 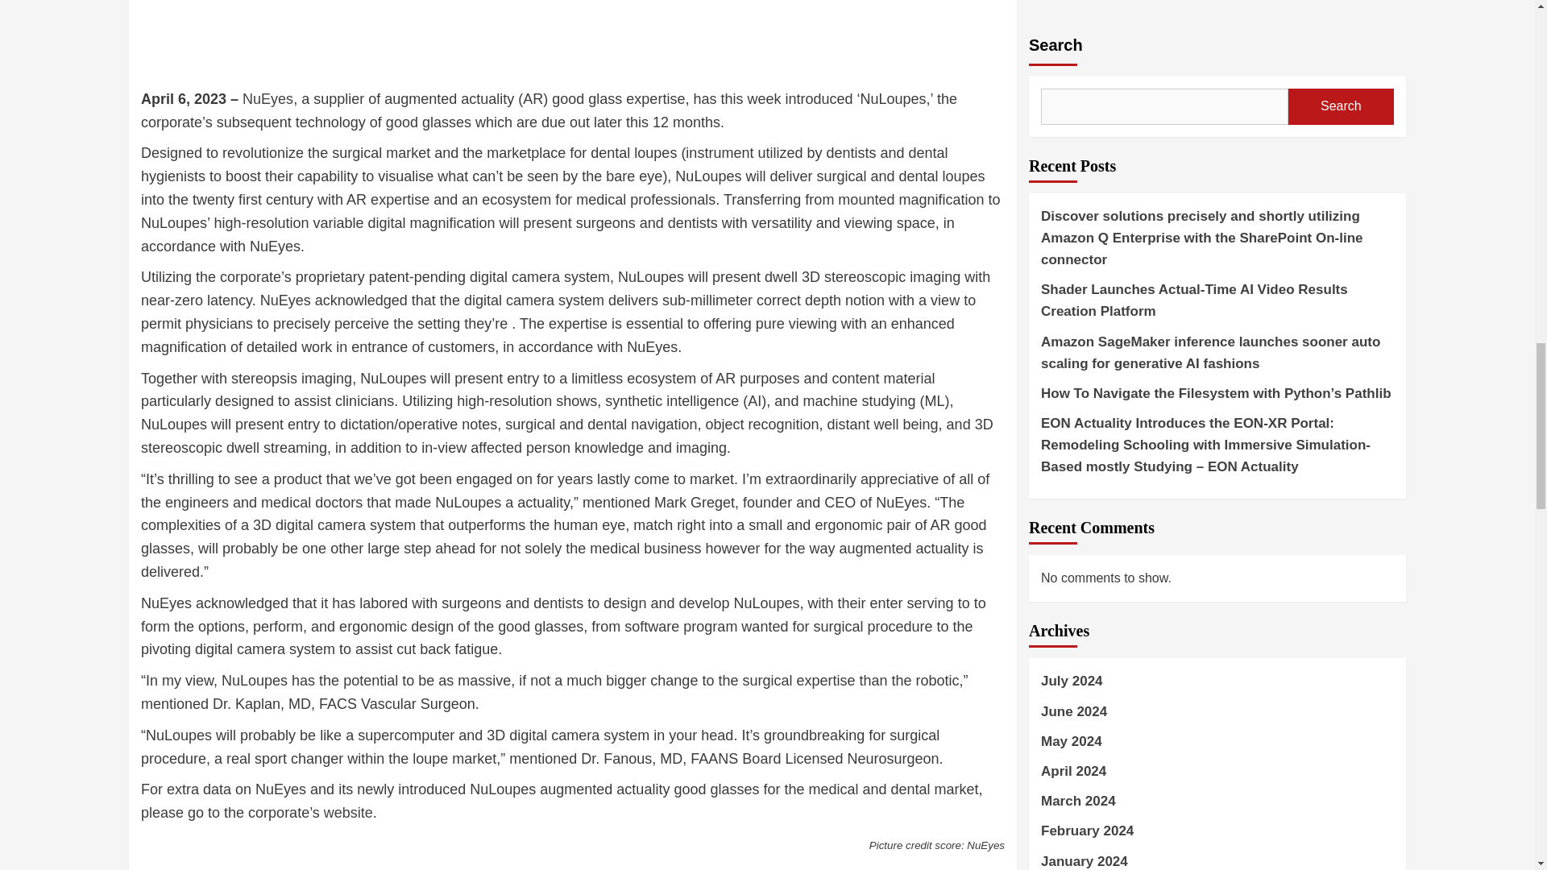 What do you see at coordinates (268, 98) in the screenshot?
I see `NuEyes` at bounding box center [268, 98].